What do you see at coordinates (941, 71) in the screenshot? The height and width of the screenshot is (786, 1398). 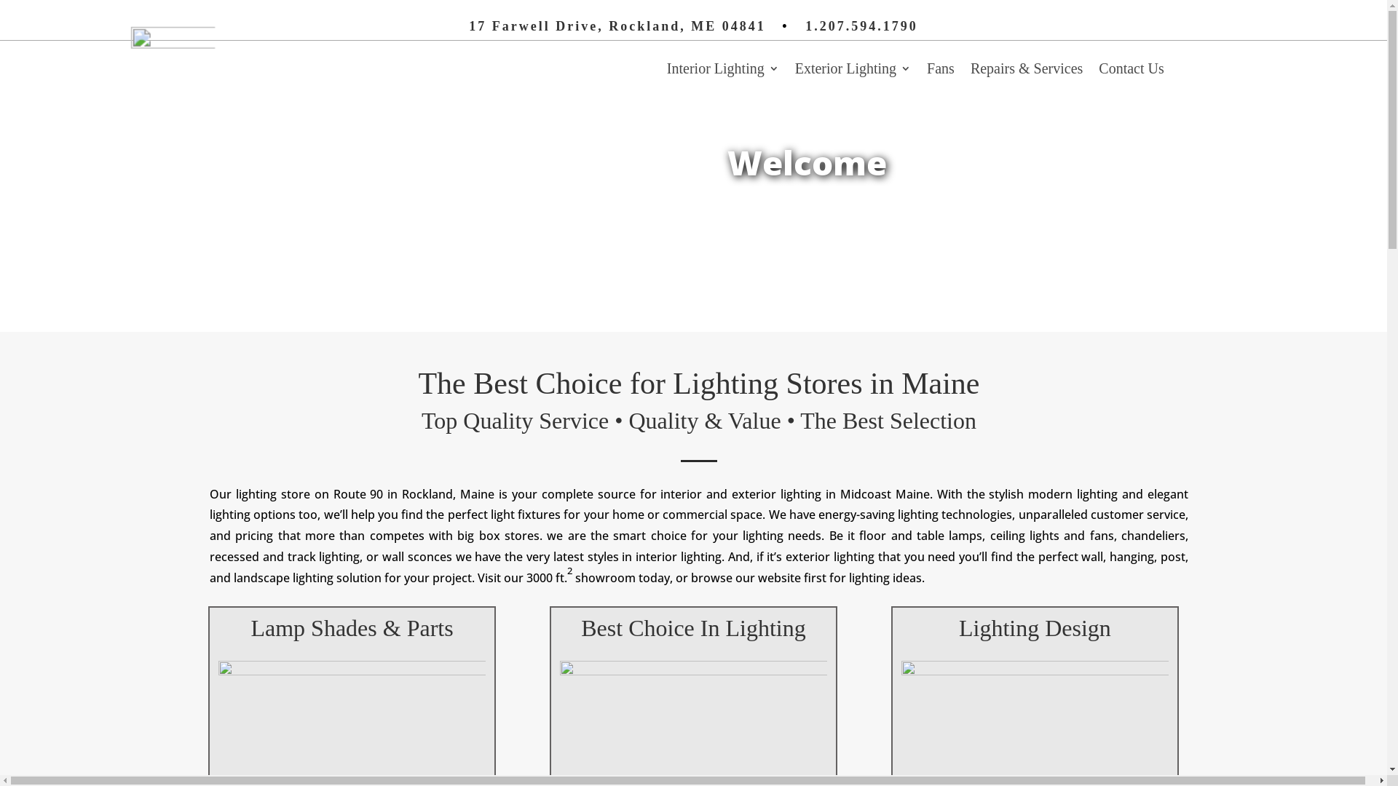 I see `Fans` at bounding box center [941, 71].